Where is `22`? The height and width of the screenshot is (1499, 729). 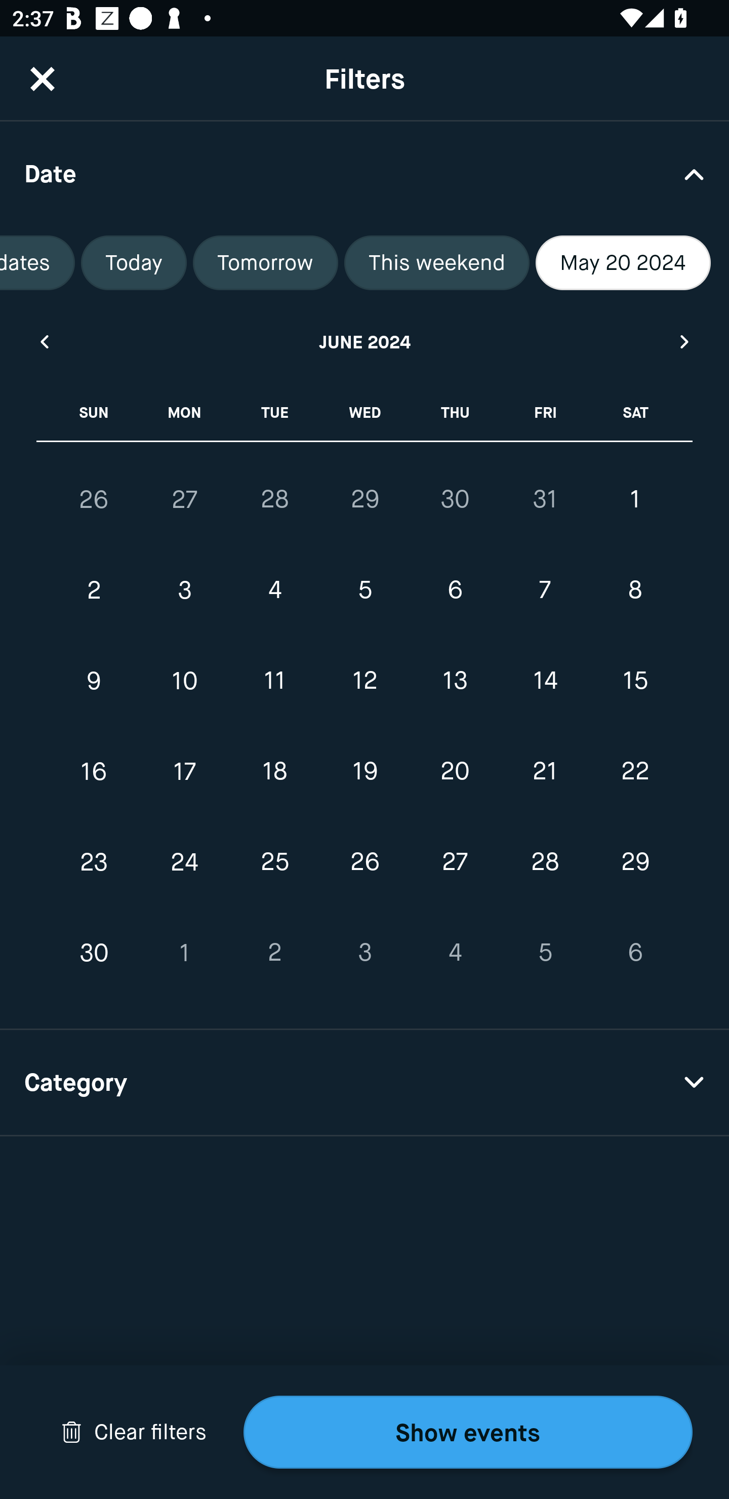 22 is located at coordinates (635, 771).